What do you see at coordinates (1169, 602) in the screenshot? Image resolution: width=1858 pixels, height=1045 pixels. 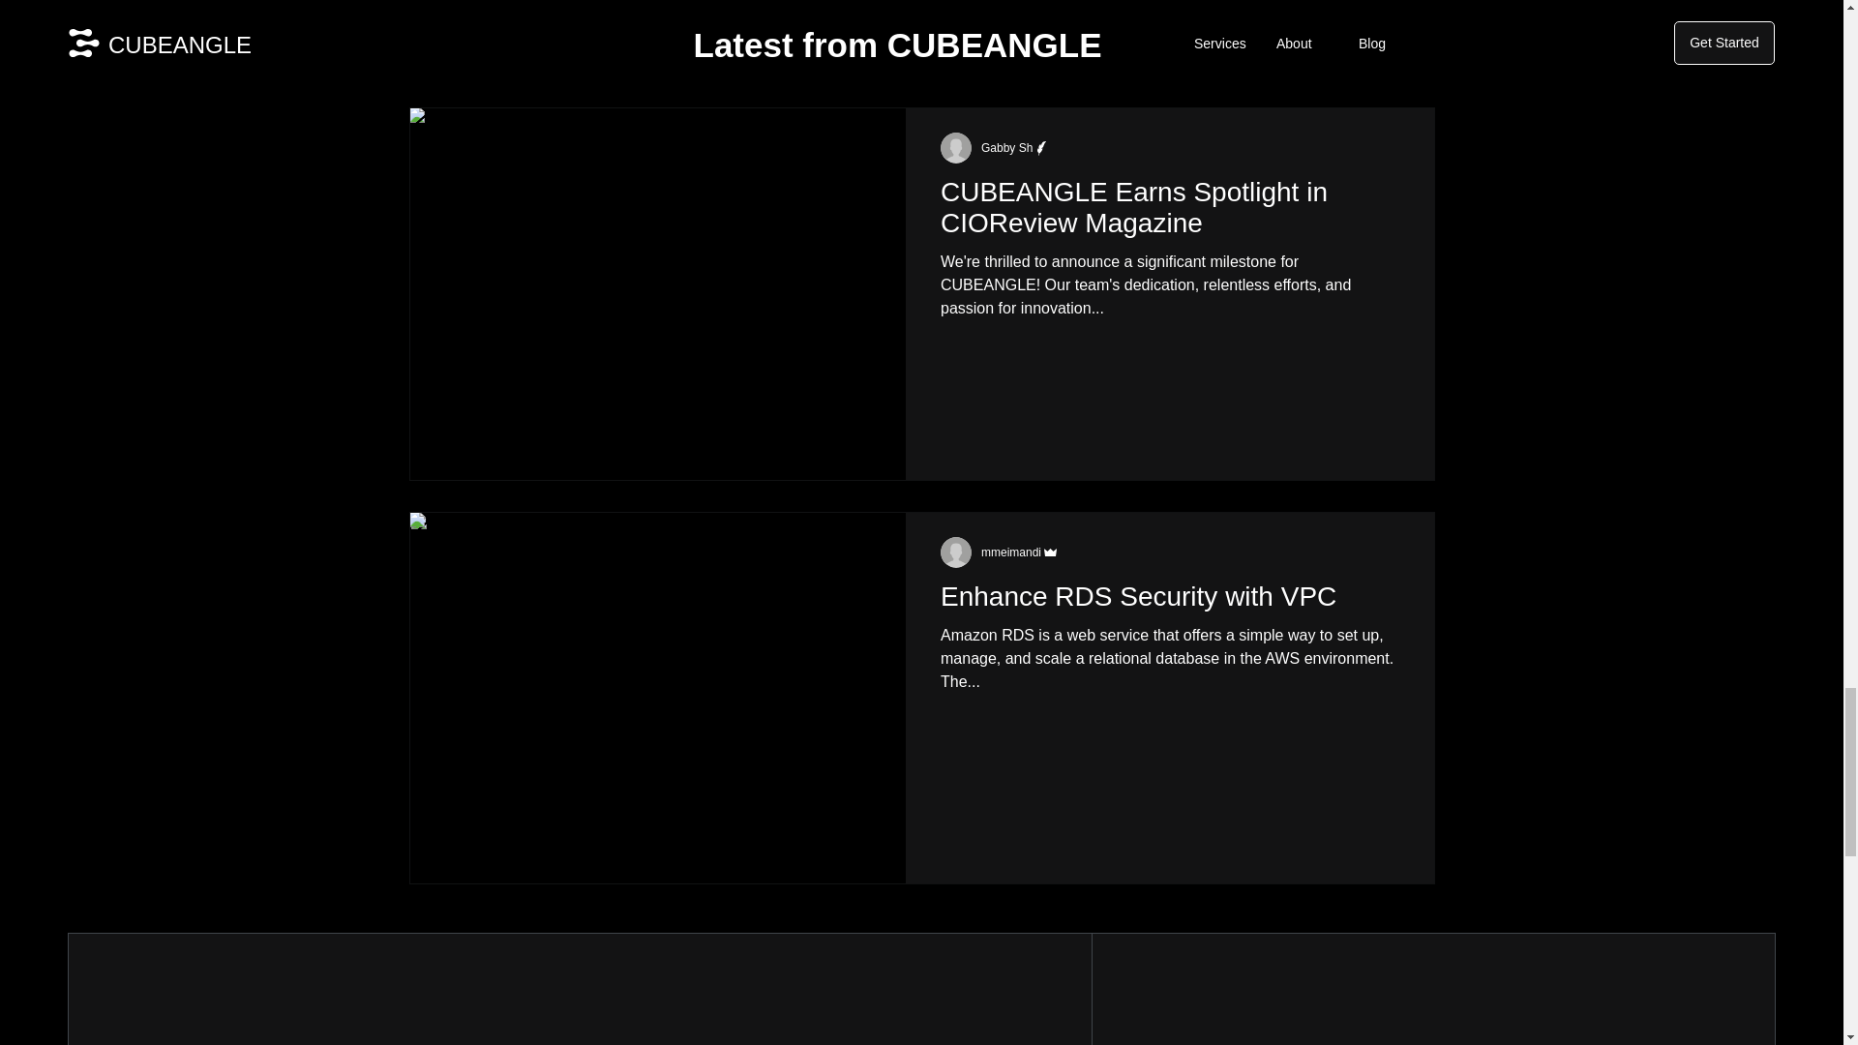 I see `Enhance RDS Security with VPC` at bounding box center [1169, 602].